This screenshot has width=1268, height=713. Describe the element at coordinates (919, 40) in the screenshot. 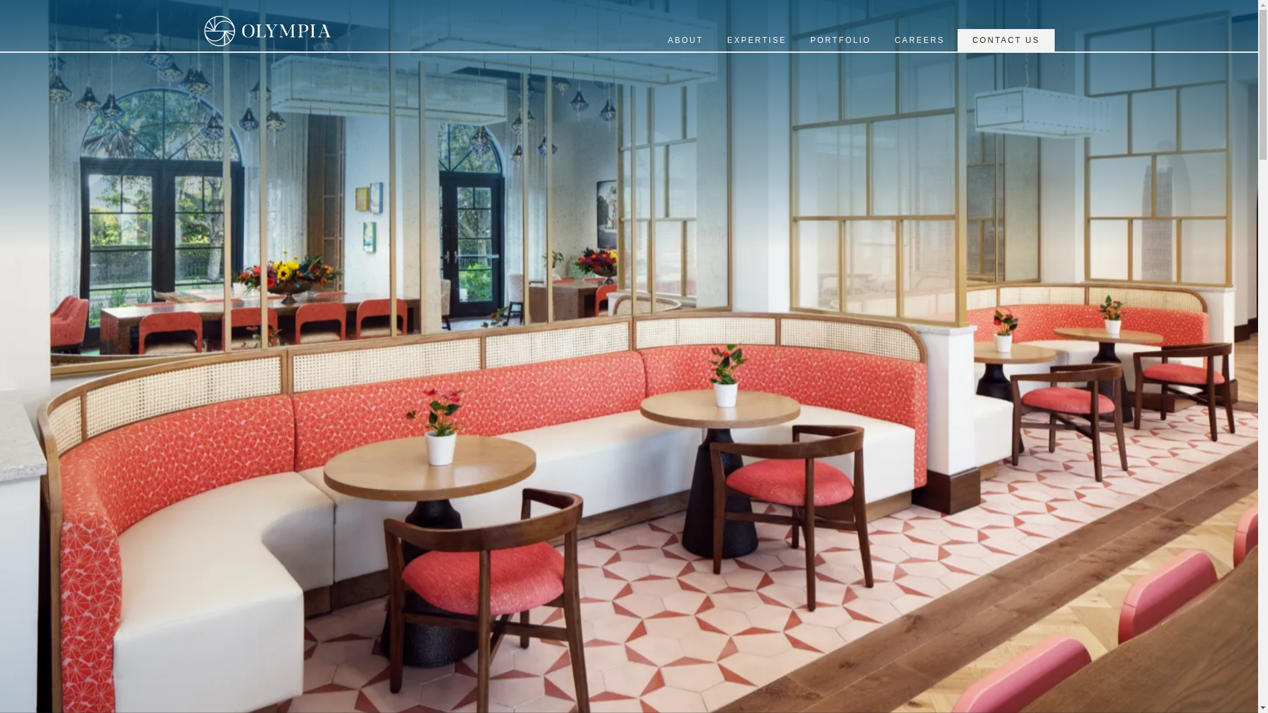

I see `CAREERS` at that location.